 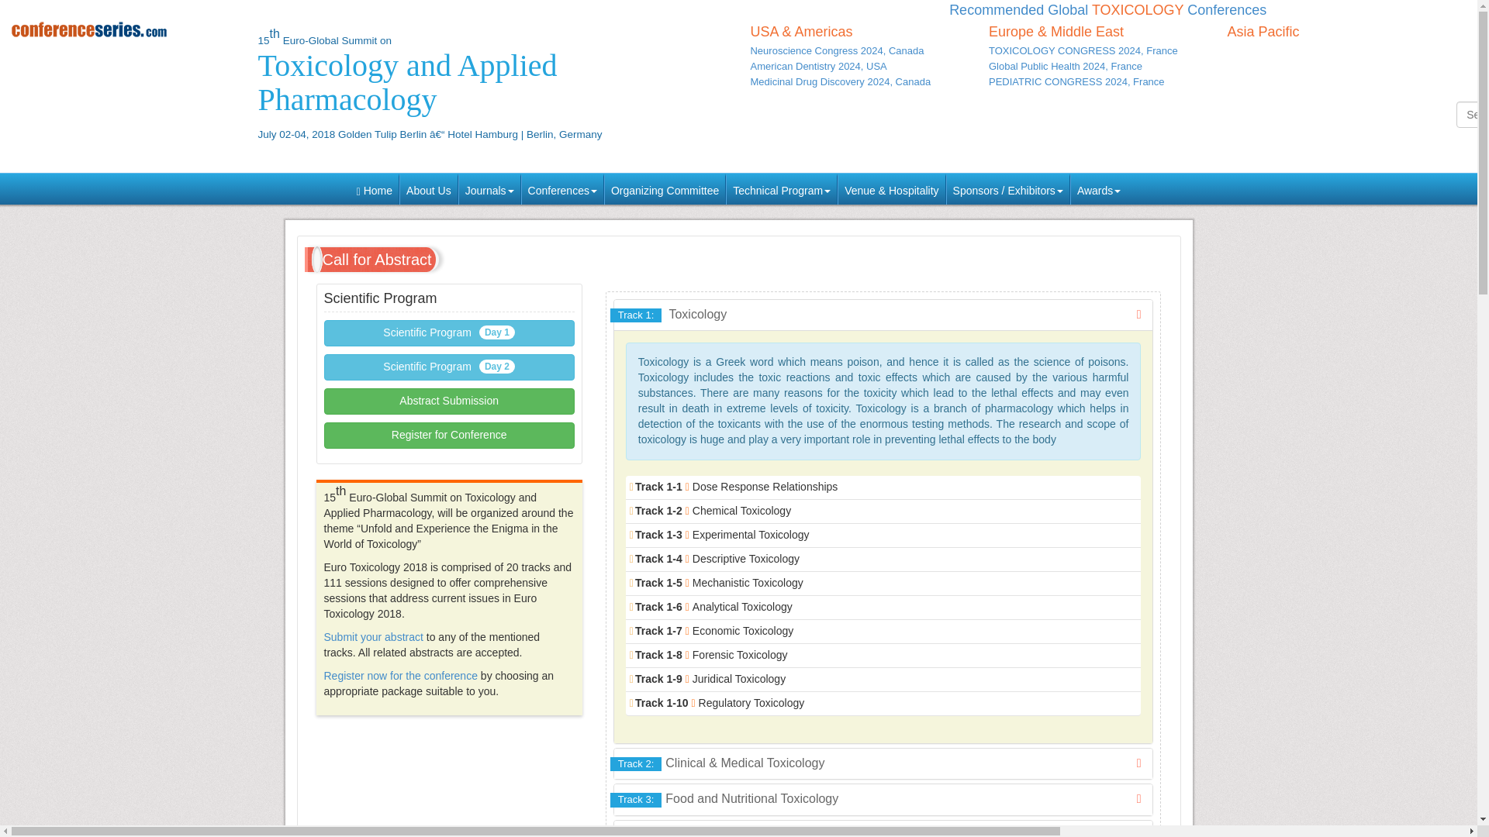 What do you see at coordinates (665, 188) in the screenshot?
I see `Organizing Committee` at bounding box center [665, 188].